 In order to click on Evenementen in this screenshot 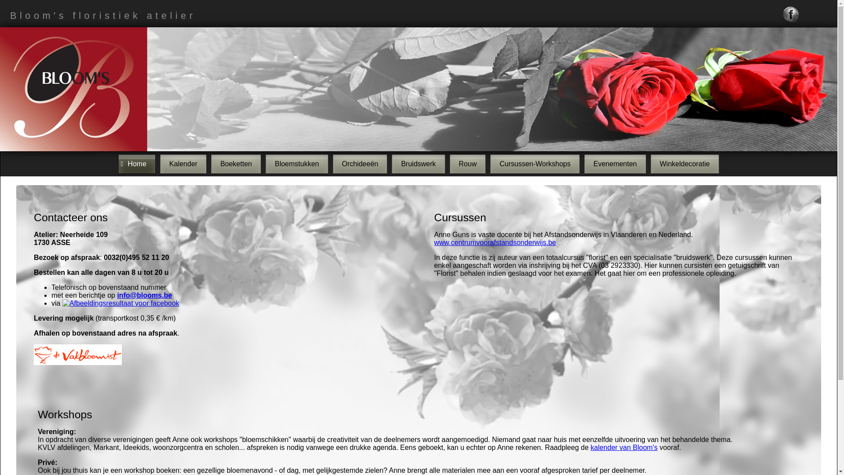, I will do `click(615, 164)`.